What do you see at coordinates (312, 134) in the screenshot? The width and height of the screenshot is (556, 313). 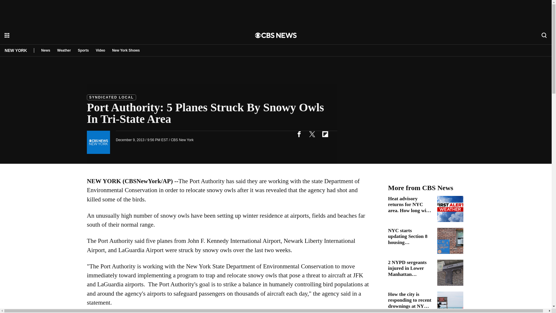 I see `twitter` at bounding box center [312, 134].